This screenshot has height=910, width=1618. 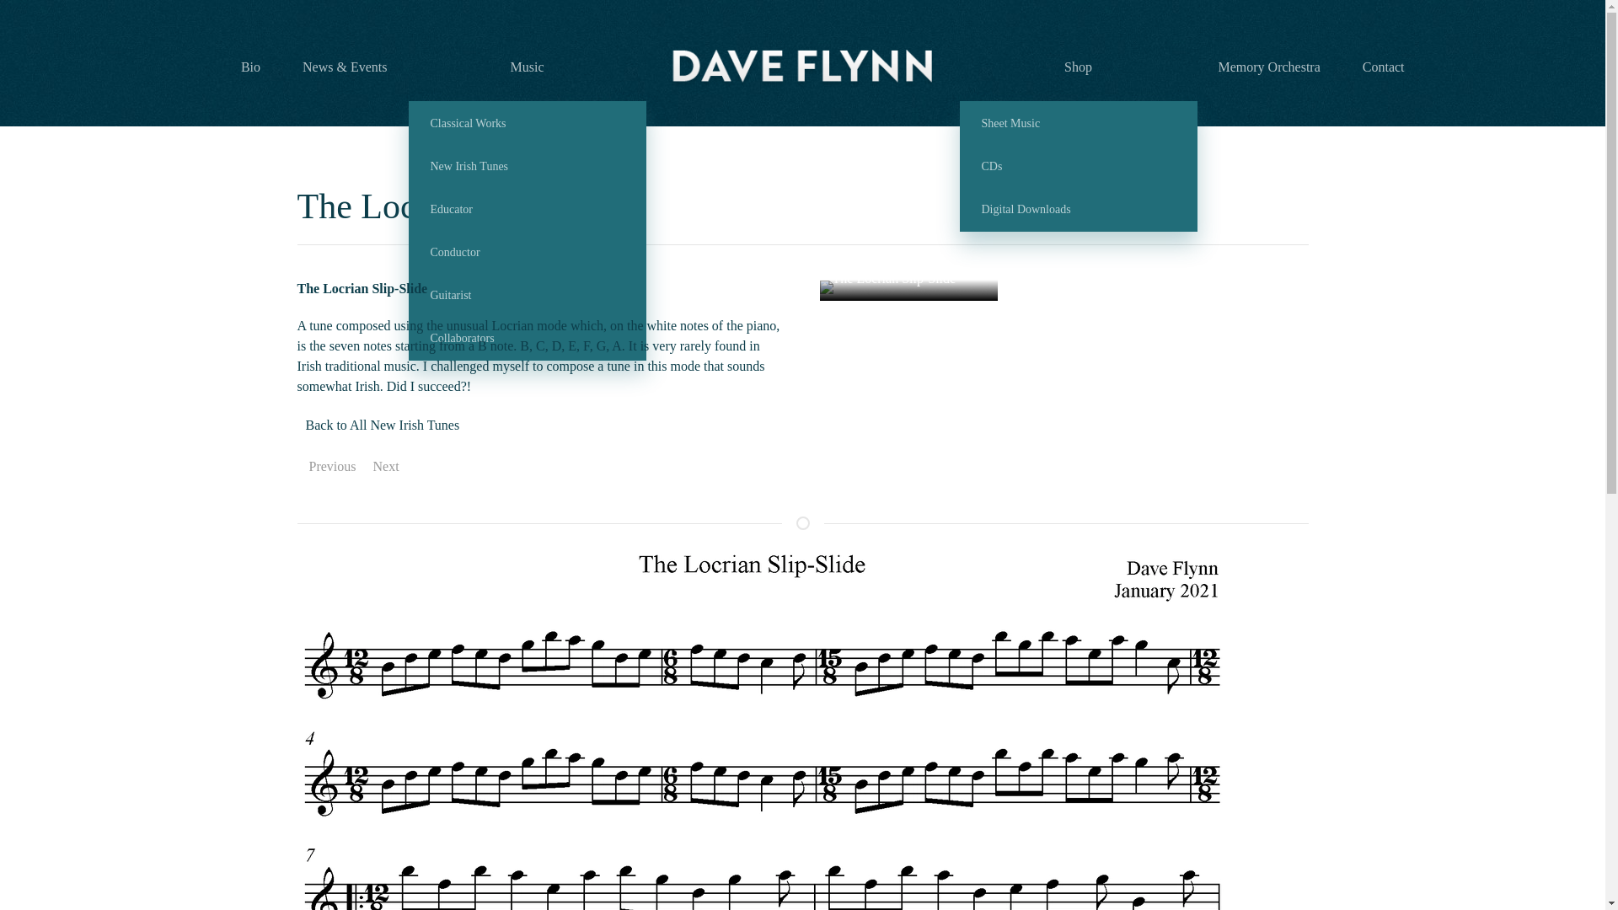 What do you see at coordinates (528, 165) in the screenshot?
I see `New Irish Tunes` at bounding box center [528, 165].